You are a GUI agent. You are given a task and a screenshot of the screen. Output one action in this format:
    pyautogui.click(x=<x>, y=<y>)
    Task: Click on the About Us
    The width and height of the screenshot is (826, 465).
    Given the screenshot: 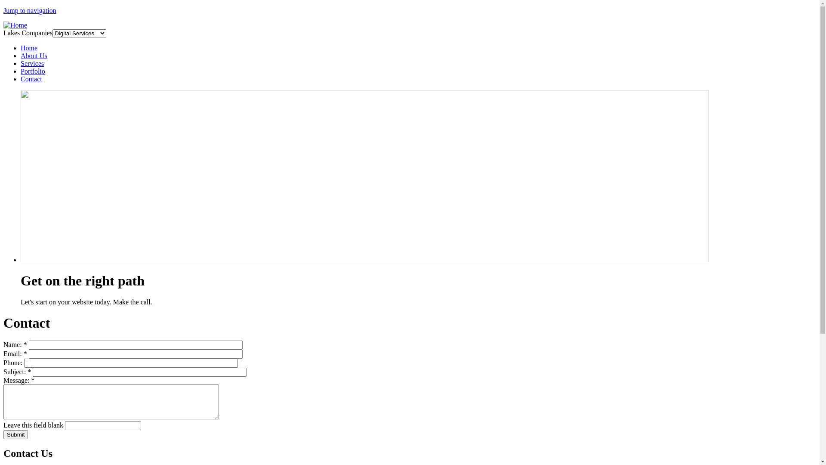 What is the action you would take?
    pyautogui.click(x=34, y=56)
    